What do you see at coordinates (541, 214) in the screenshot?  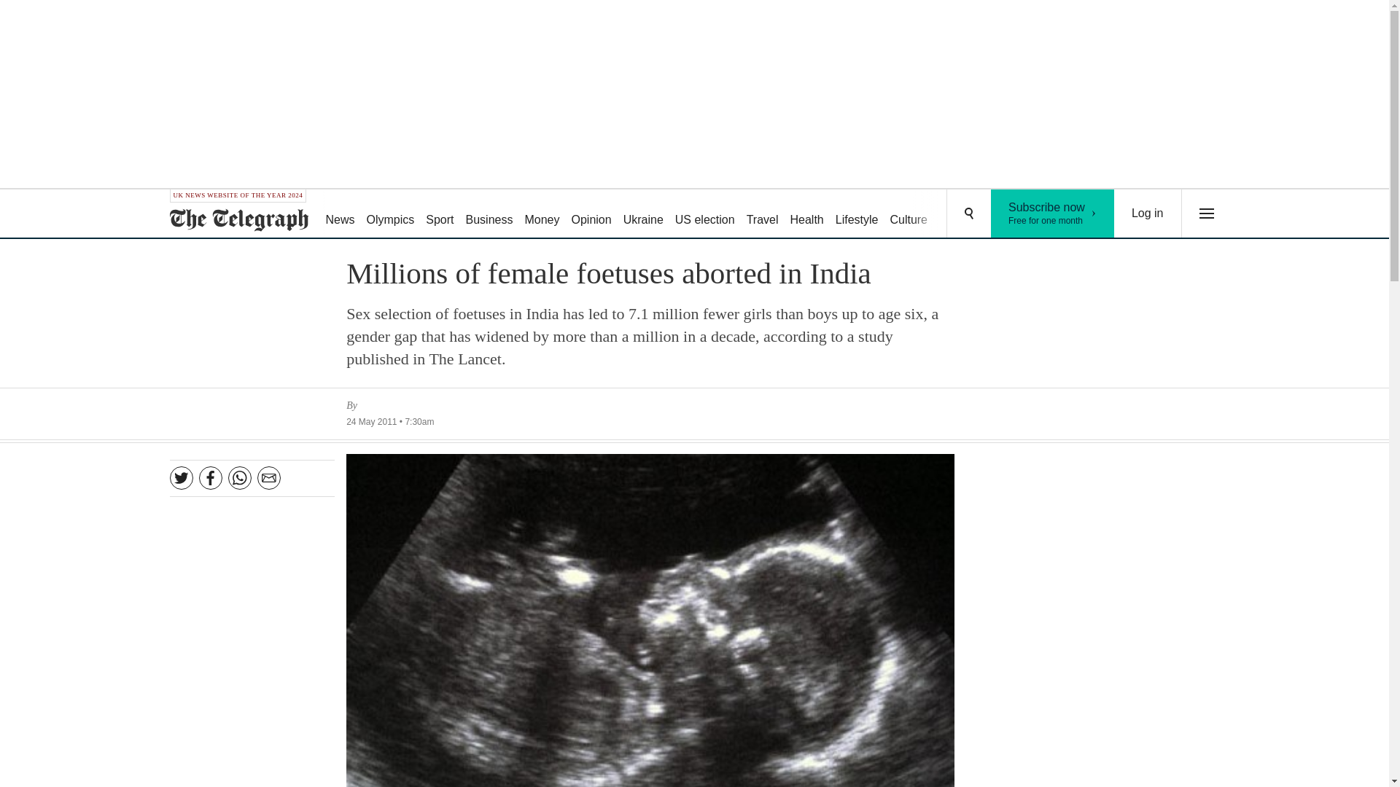 I see `Olympics` at bounding box center [541, 214].